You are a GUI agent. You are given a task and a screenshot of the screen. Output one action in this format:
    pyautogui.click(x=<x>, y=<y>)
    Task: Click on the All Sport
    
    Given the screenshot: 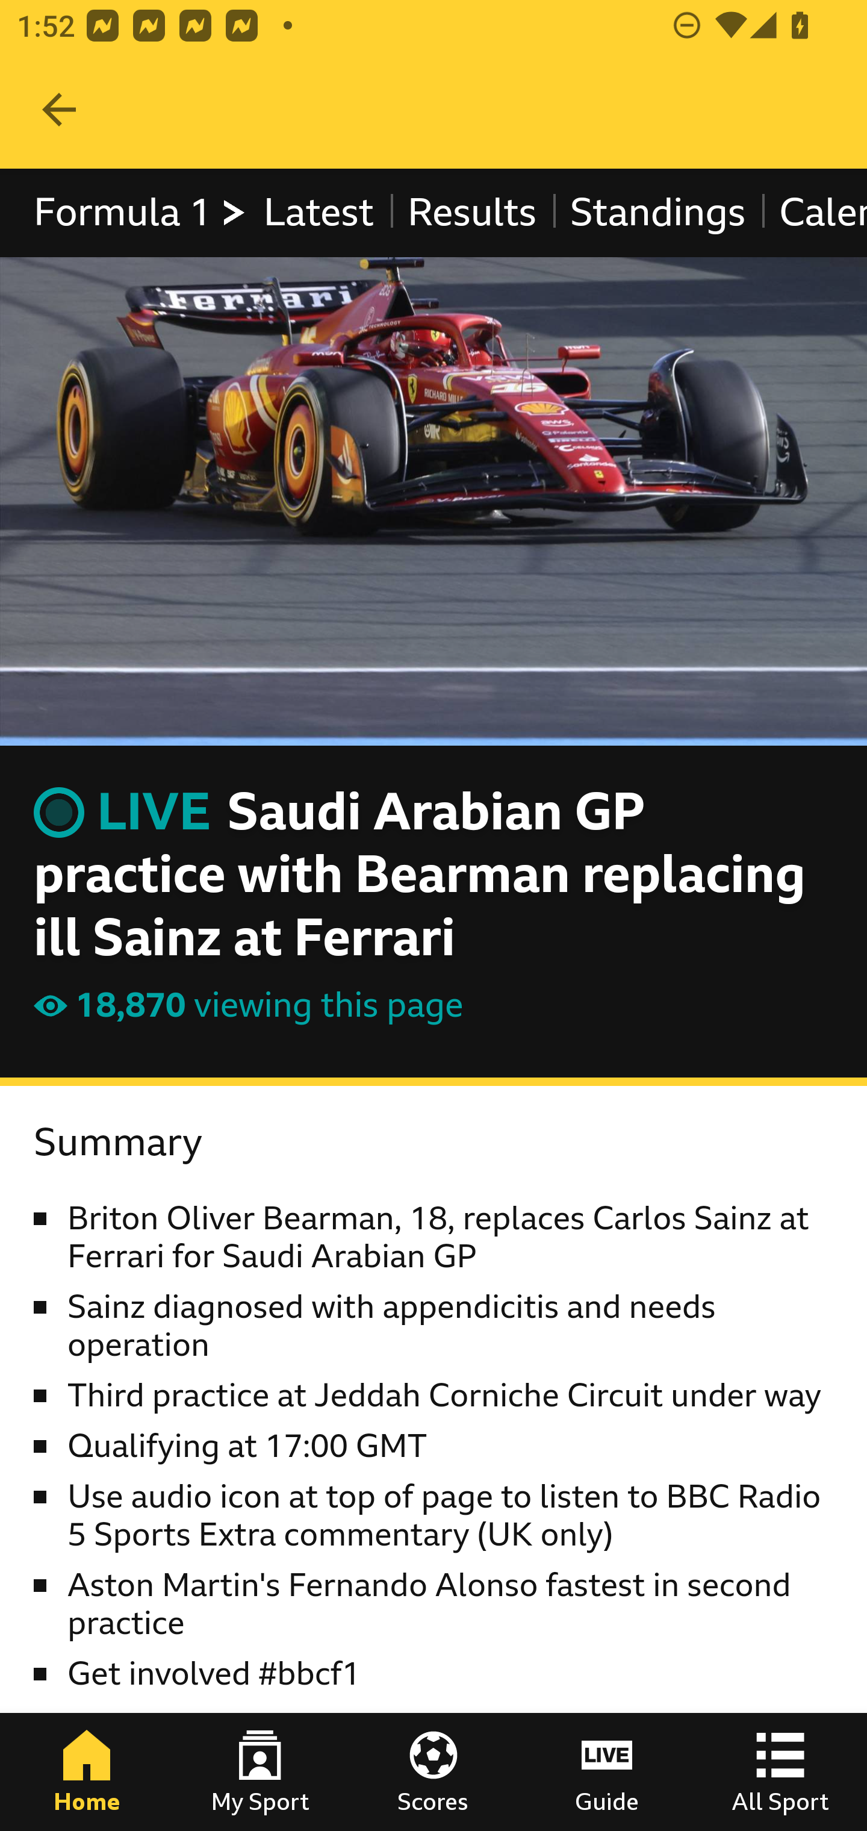 What is the action you would take?
    pyautogui.click(x=780, y=1772)
    